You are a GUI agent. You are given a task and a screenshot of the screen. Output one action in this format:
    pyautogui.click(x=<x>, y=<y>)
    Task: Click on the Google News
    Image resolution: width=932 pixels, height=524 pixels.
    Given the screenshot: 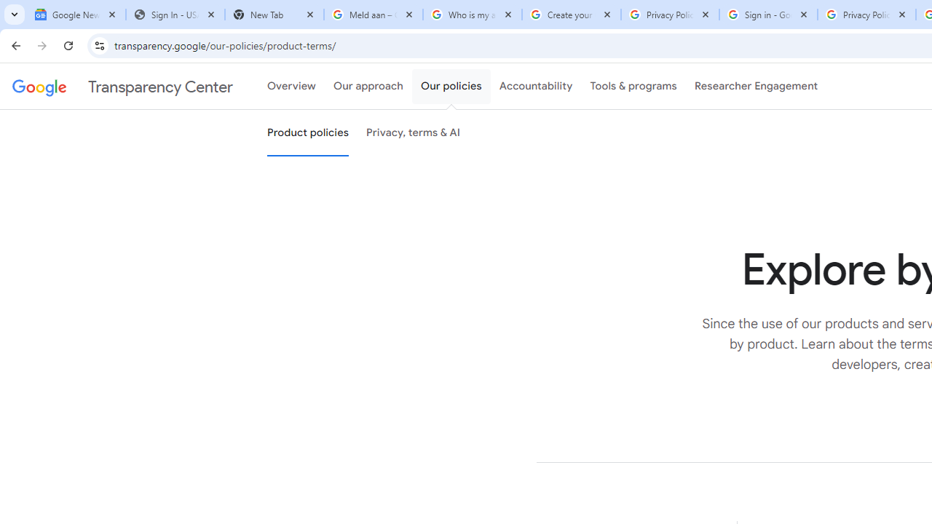 What is the action you would take?
    pyautogui.click(x=76, y=15)
    